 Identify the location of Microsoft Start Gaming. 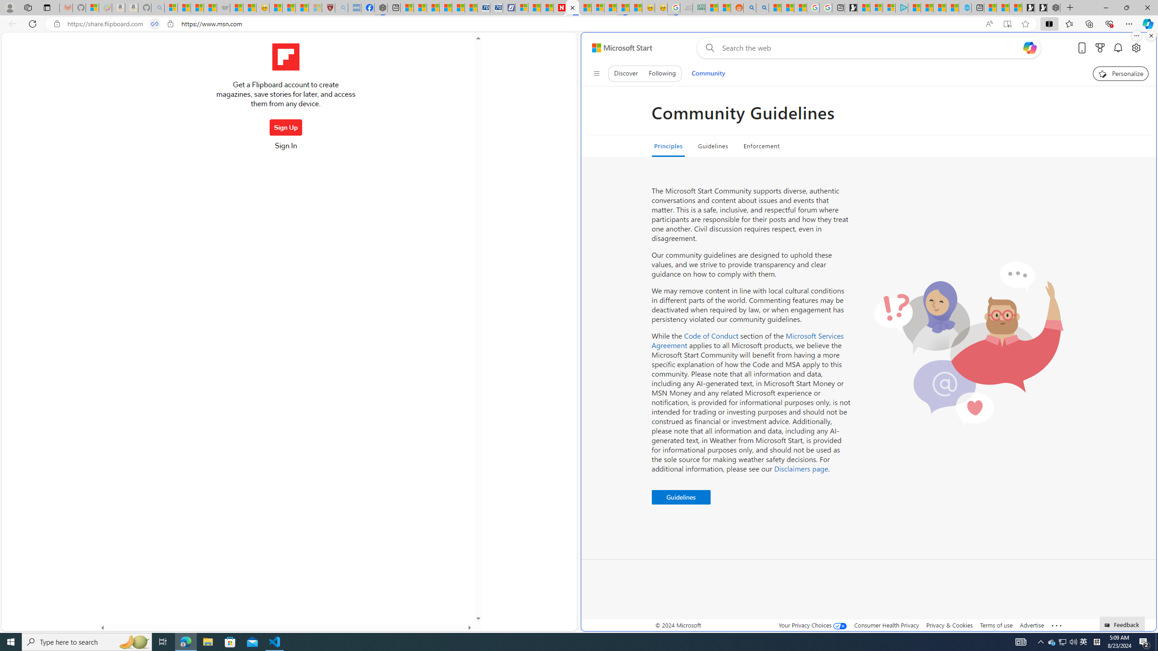
(851, 8).